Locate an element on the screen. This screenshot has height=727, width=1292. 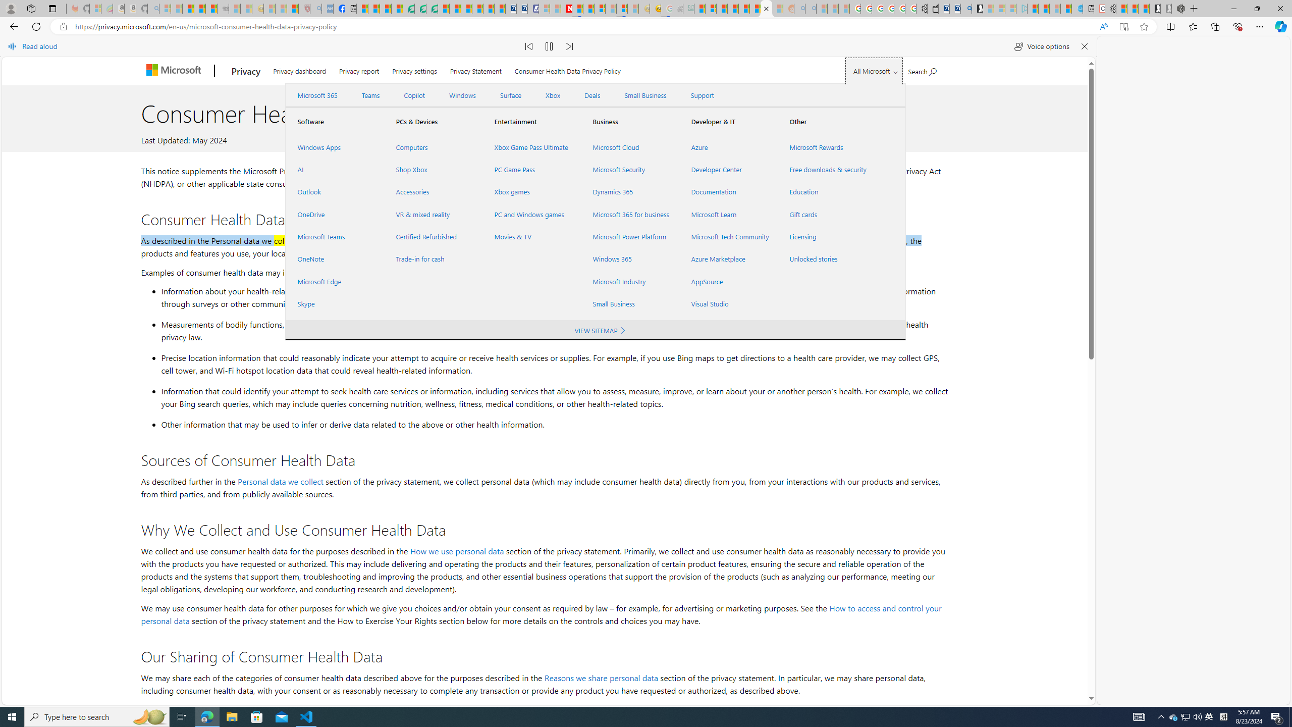
Student Loan Update: Forgiveness Program Ends This Month is located at coordinates (733, 9).